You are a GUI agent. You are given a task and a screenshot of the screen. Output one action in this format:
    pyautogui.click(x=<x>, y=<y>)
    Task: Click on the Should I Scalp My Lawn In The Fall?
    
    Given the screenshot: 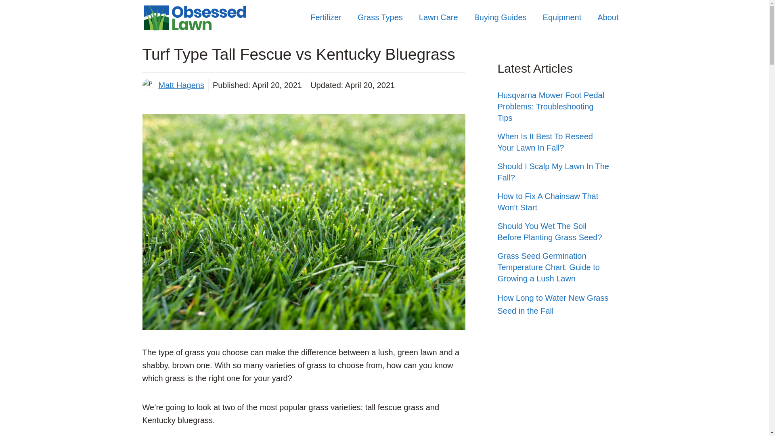 What is the action you would take?
    pyautogui.click(x=553, y=172)
    